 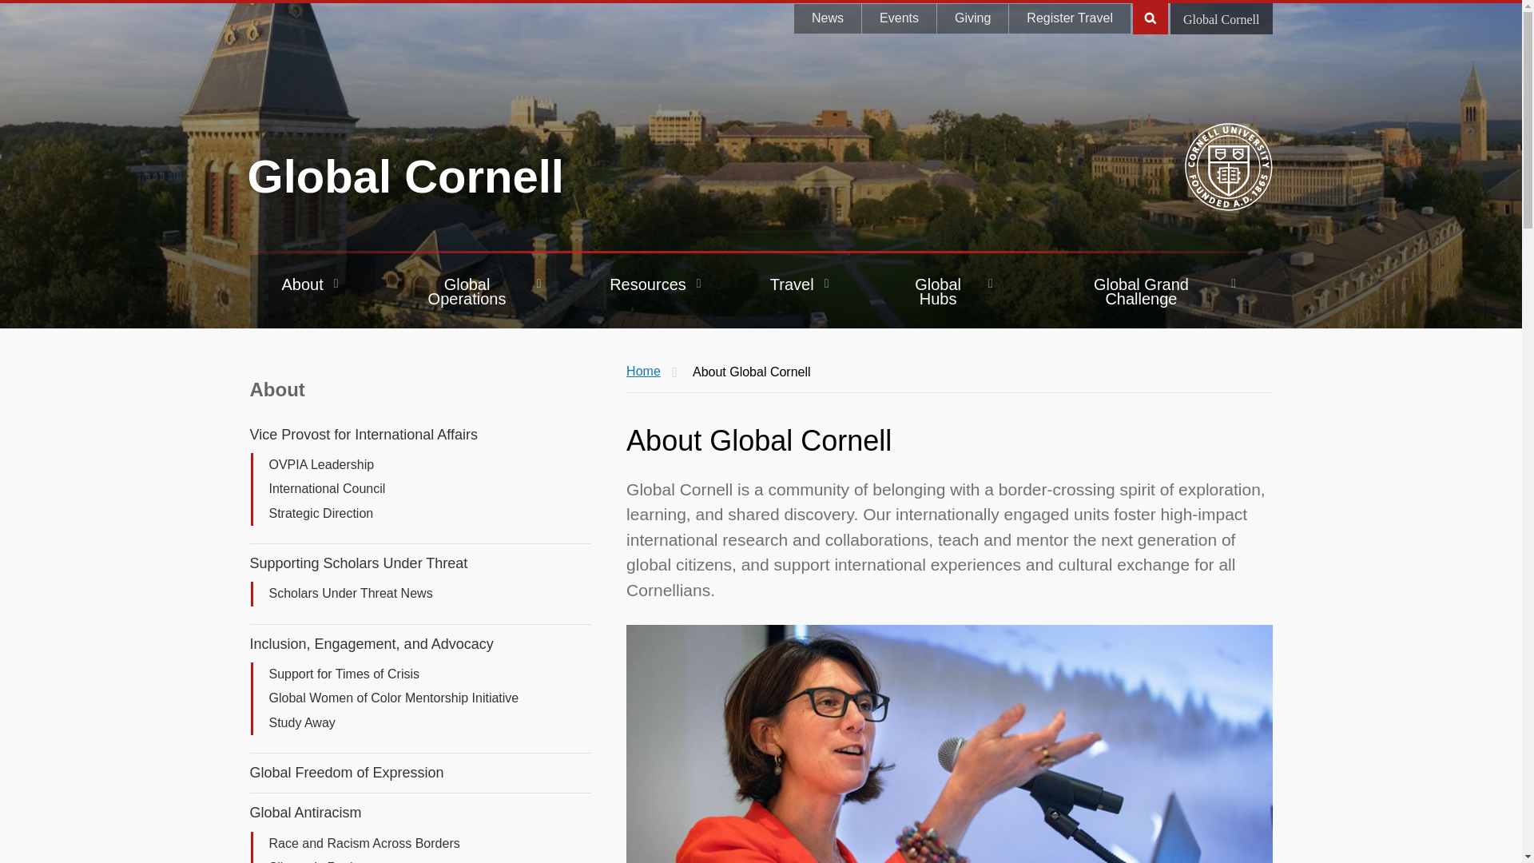 What do you see at coordinates (1150, 18) in the screenshot?
I see `Toggle Search Form` at bounding box center [1150, 18].